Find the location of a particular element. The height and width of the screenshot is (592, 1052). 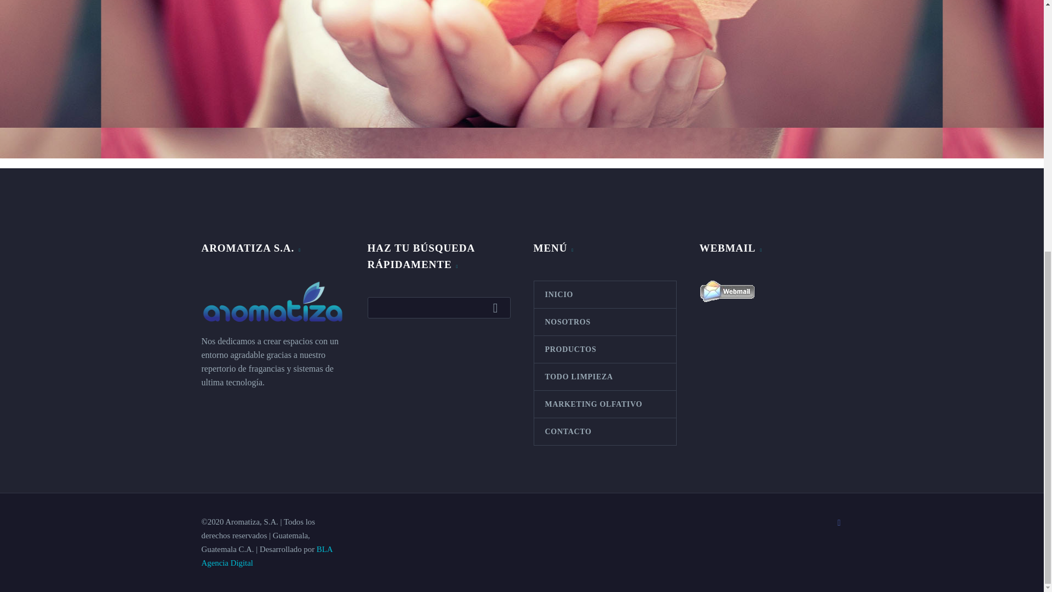

BLA Agencia Digital is located at coordinates (267, 556).